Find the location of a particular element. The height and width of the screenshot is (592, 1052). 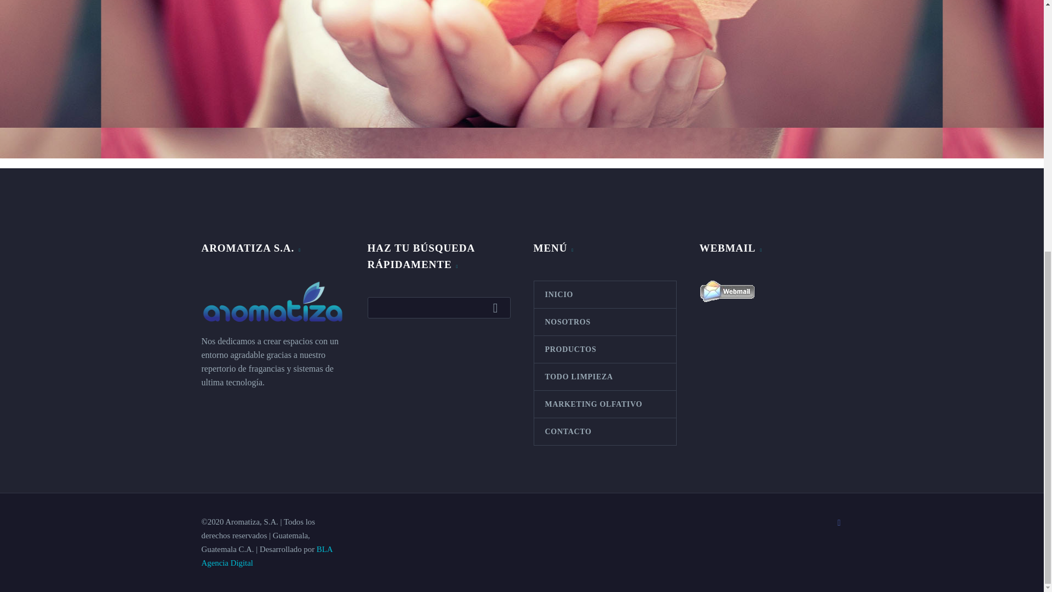

BLA Agencia Digital is located at coordinates (267, 556).